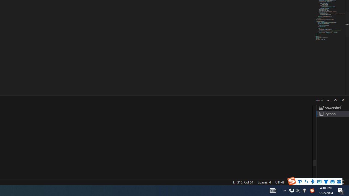 Image resolution: width=349 pixels, height=196 pixels. Describe the element at coordinates (328, 174) in the screenshot. I see `Zoom In` at that location.